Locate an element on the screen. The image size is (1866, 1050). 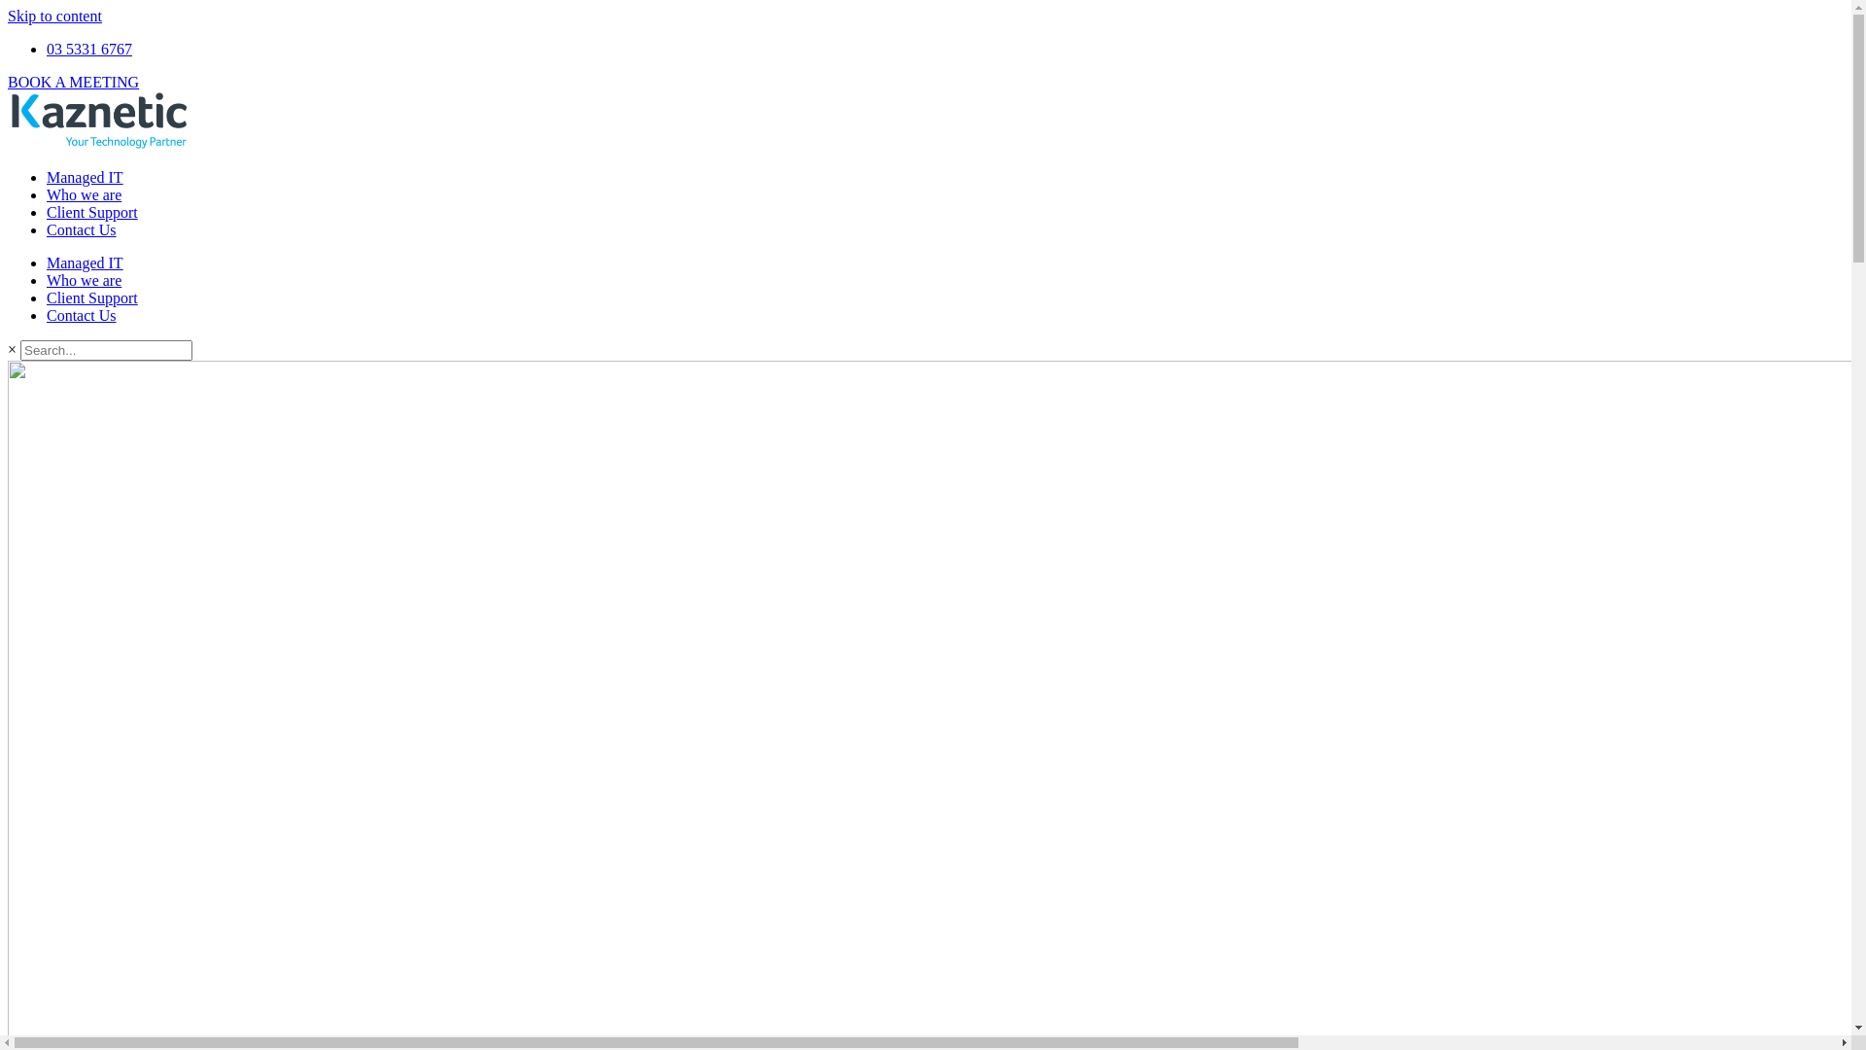
Managed IT is located at coordinates (86, 177).